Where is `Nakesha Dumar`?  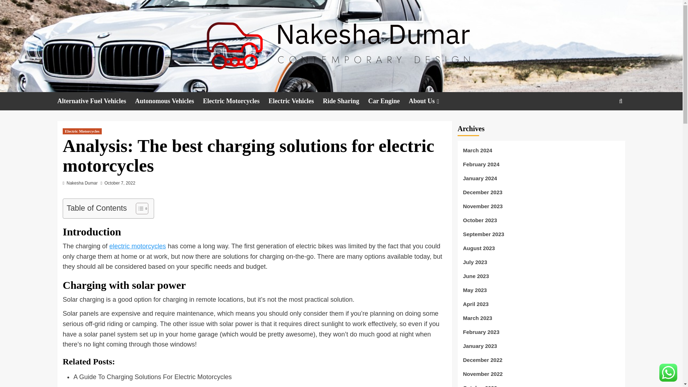 Nakesha Dumar is located at coordinates (82, 183).